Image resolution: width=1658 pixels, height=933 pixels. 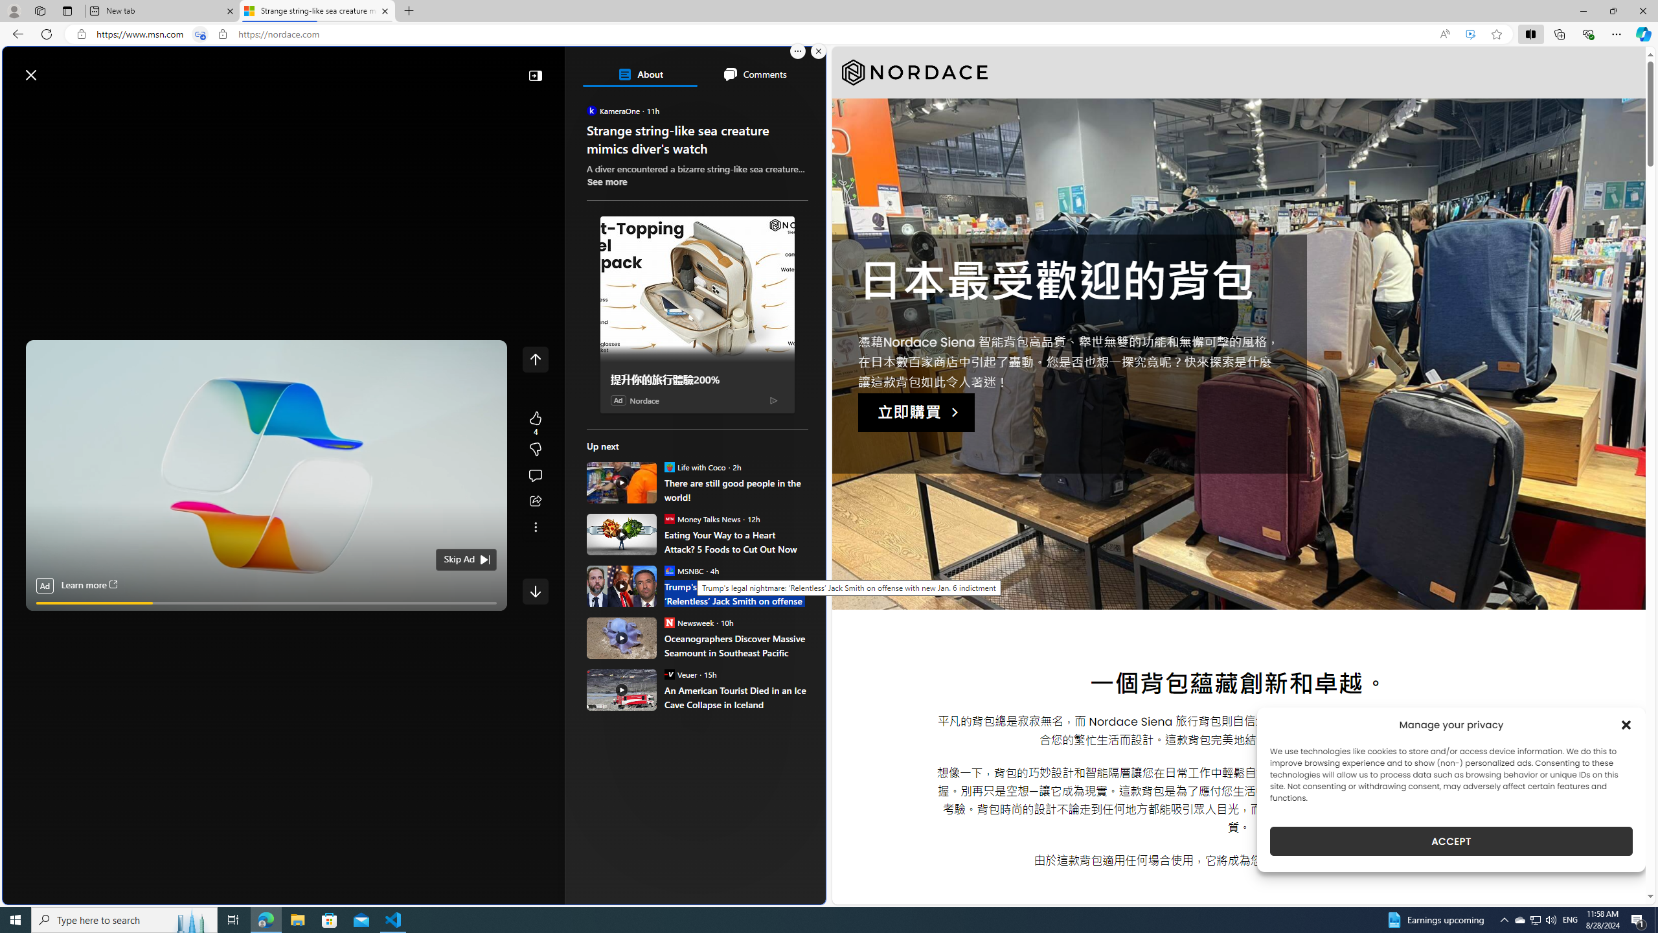 I want to click on Collections, so click(x=1559, y=34).